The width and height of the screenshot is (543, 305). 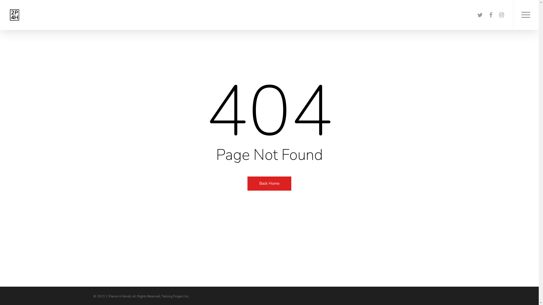 What do you see at coordinates (526, 15) in the screenshot?
I see `Menu` at bounding box center [526, 15].